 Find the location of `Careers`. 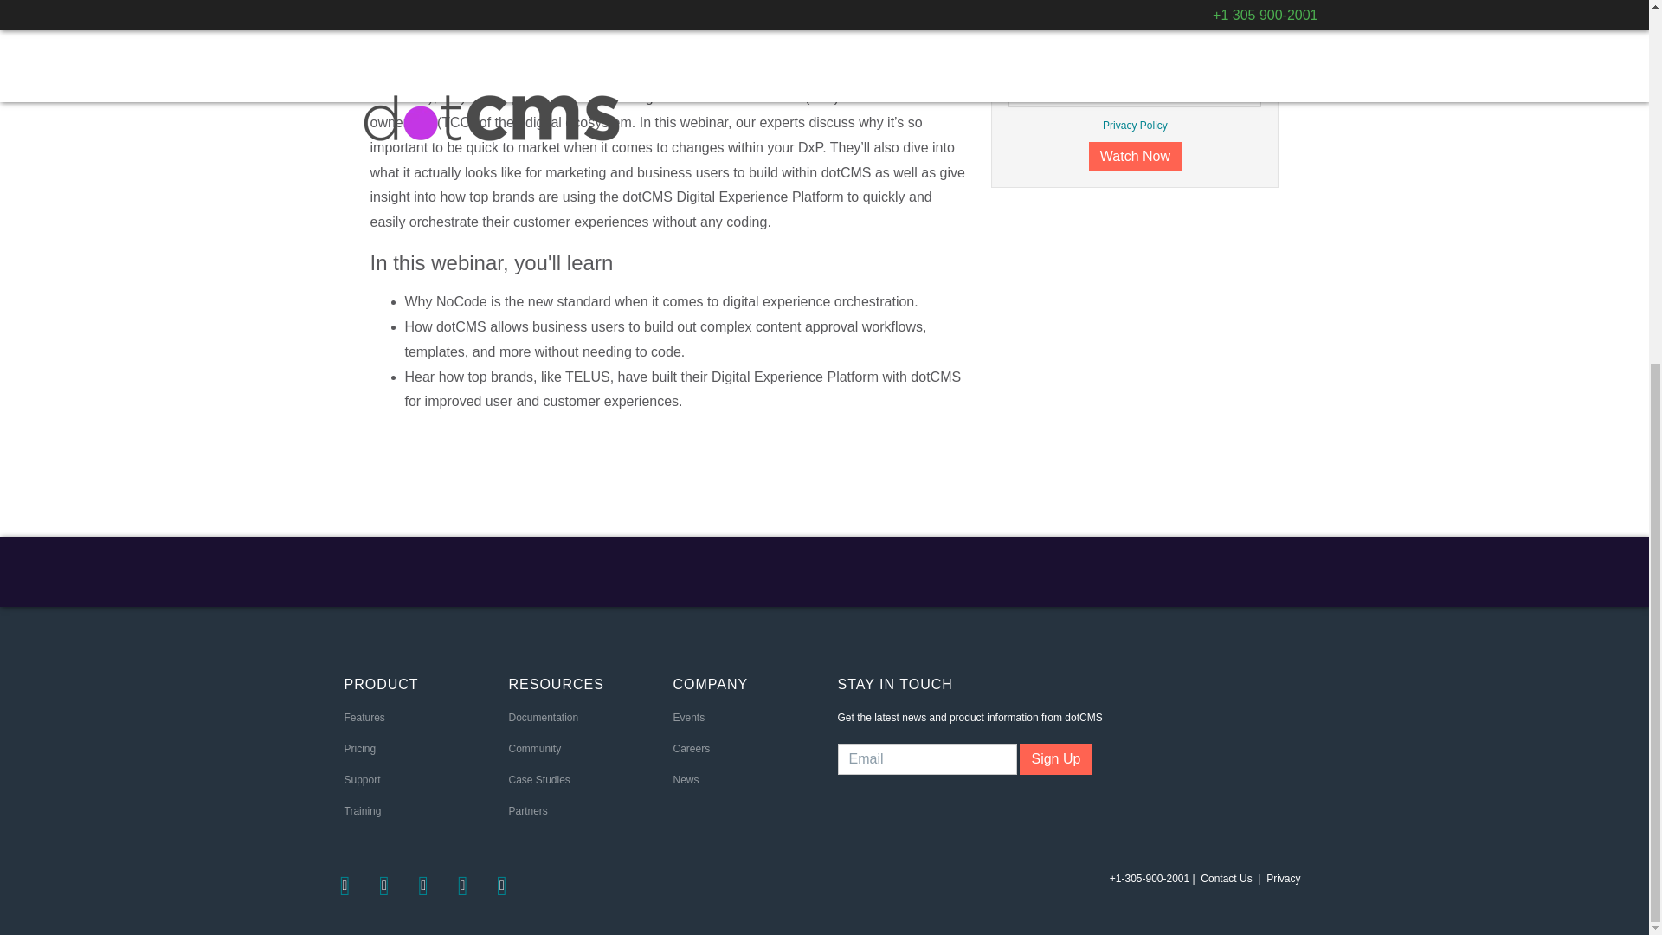

Careers is located at coordinates (692, 748).